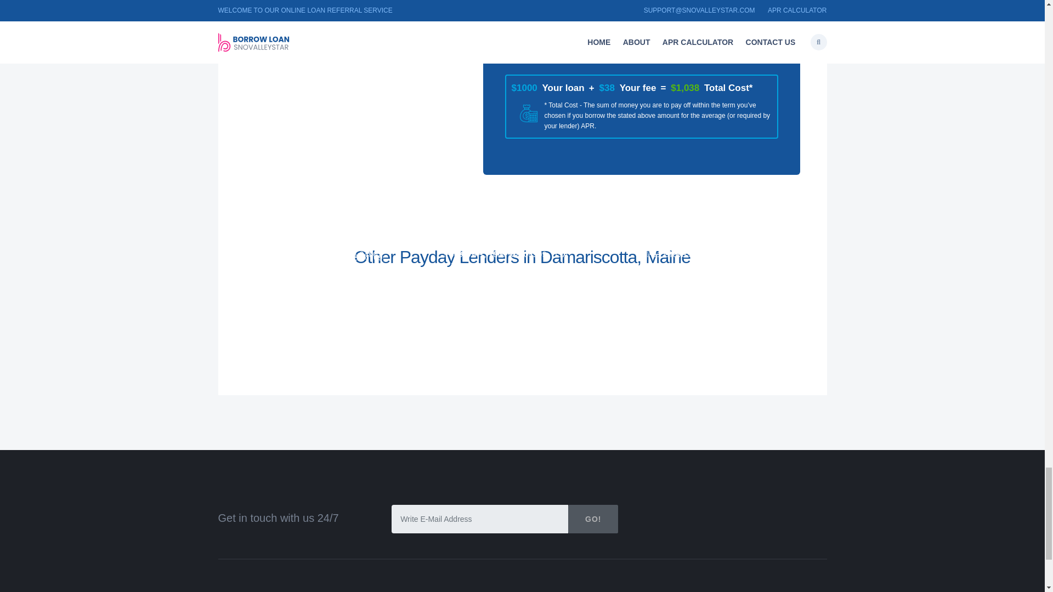 The height and width of the screenshot is (592, 1053). What do you see at coordinates (707, 234) in the screenshot?
I see `Maine State Credit Union` at bounding box center [707, 234].